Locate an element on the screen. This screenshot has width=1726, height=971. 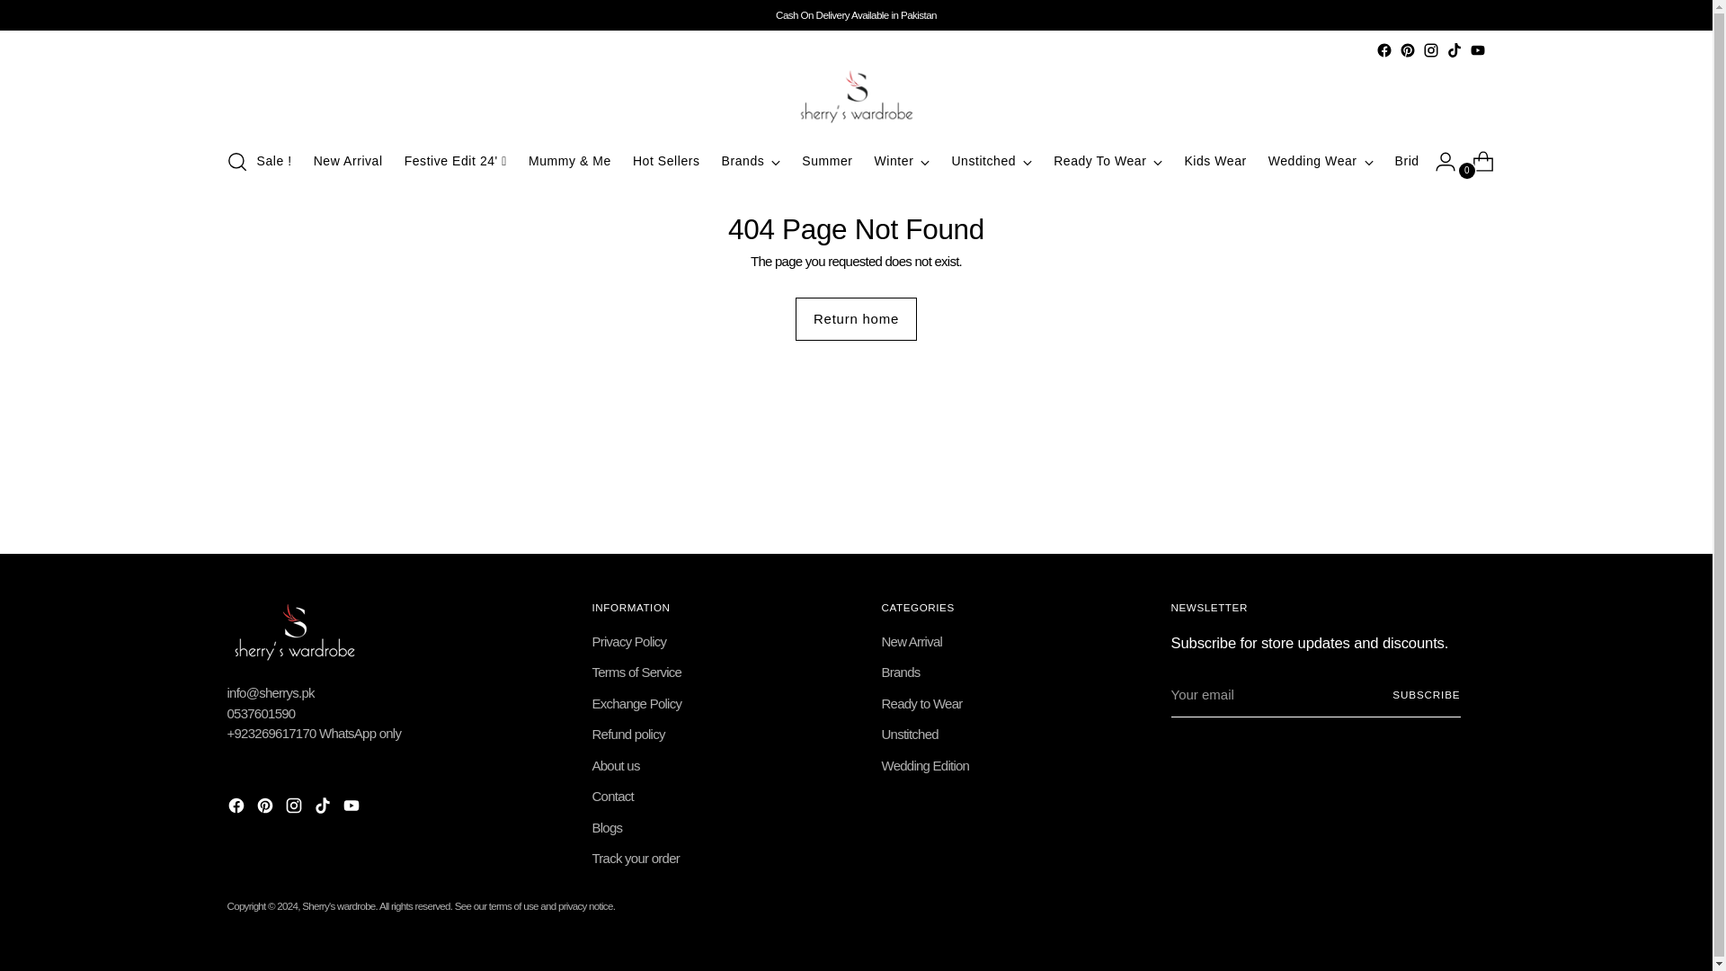
Sherry's wardrobe on Tiktok is located at coordinates (324, 807).